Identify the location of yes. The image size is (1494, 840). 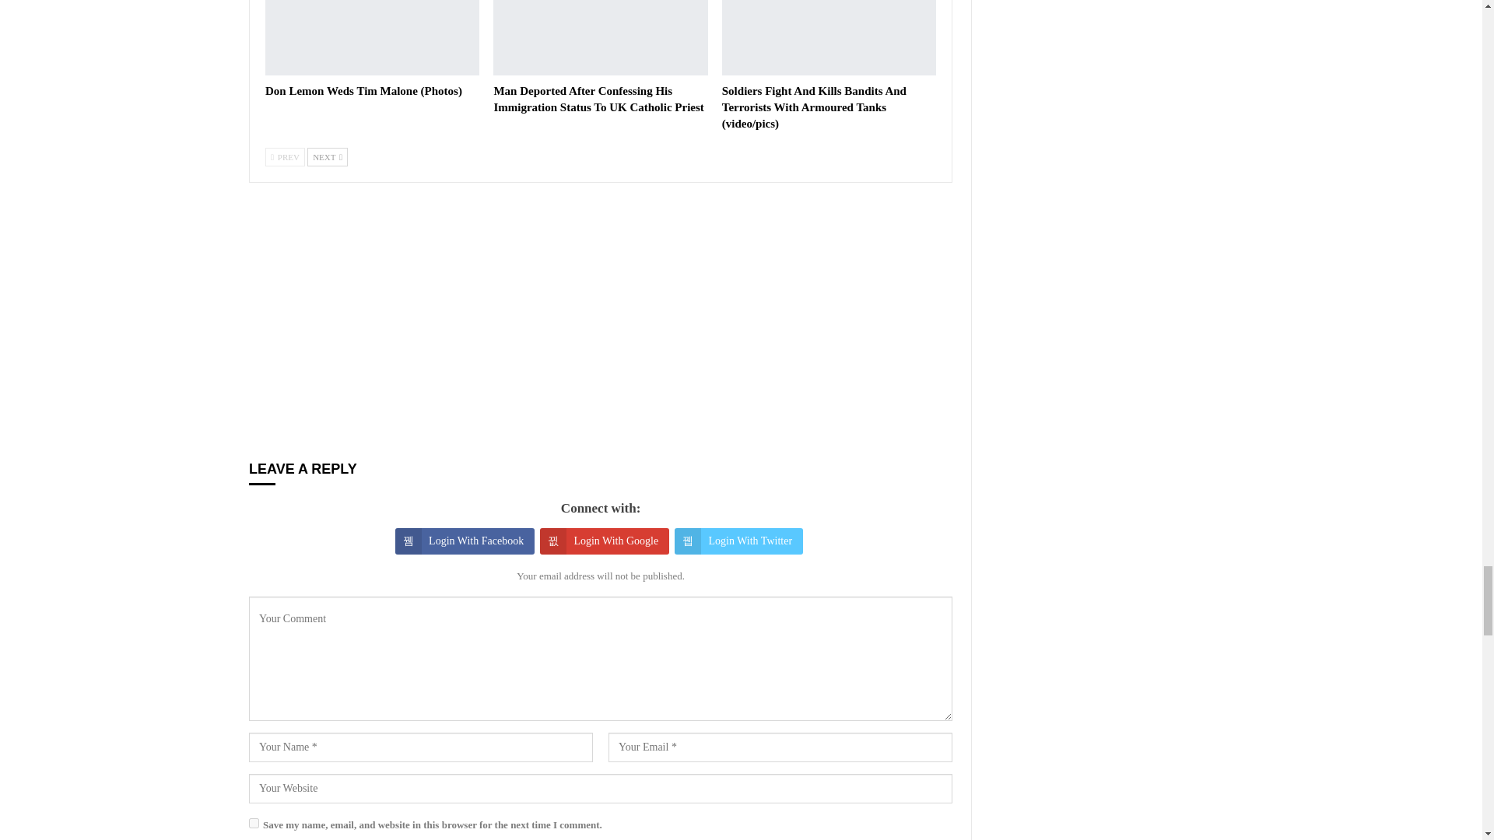
(254, 823).